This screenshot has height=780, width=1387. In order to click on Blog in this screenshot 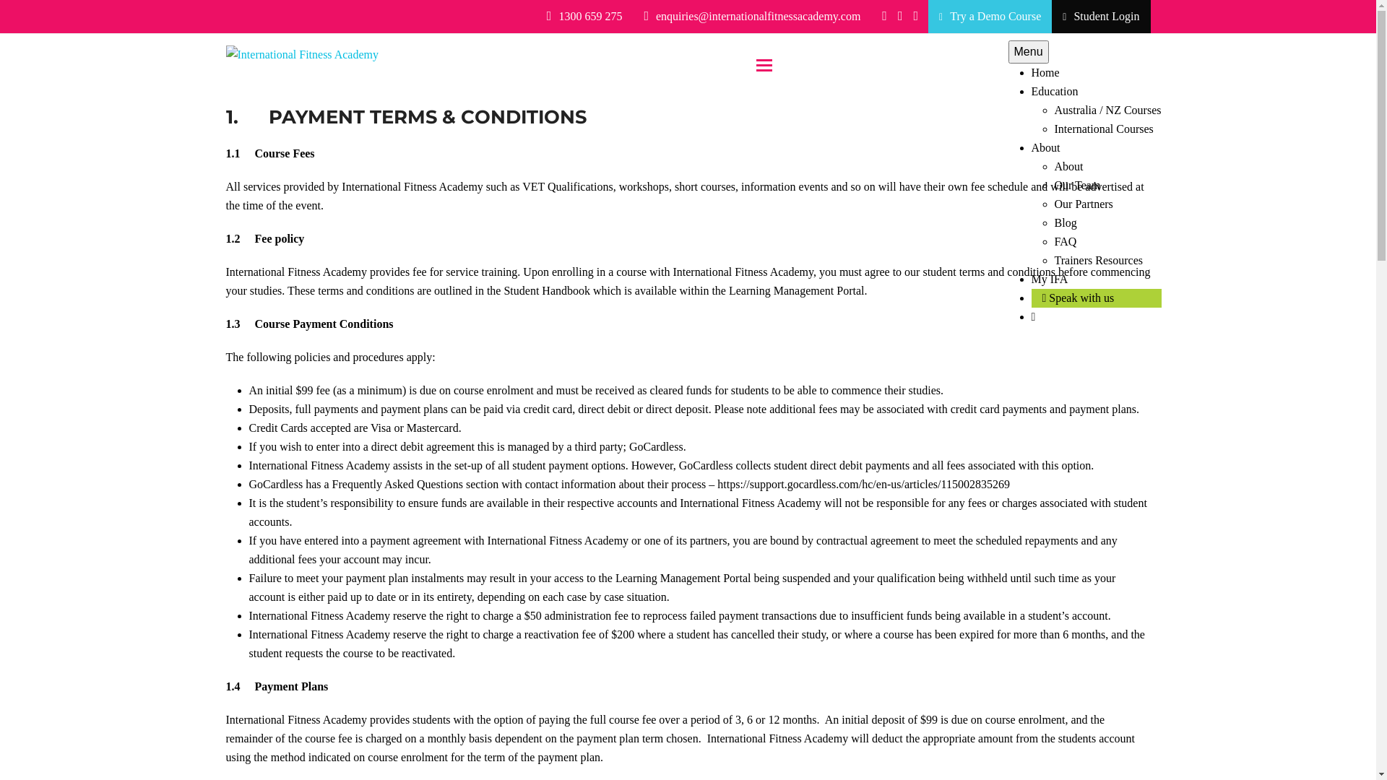, I will do `click(1066, 222)`.